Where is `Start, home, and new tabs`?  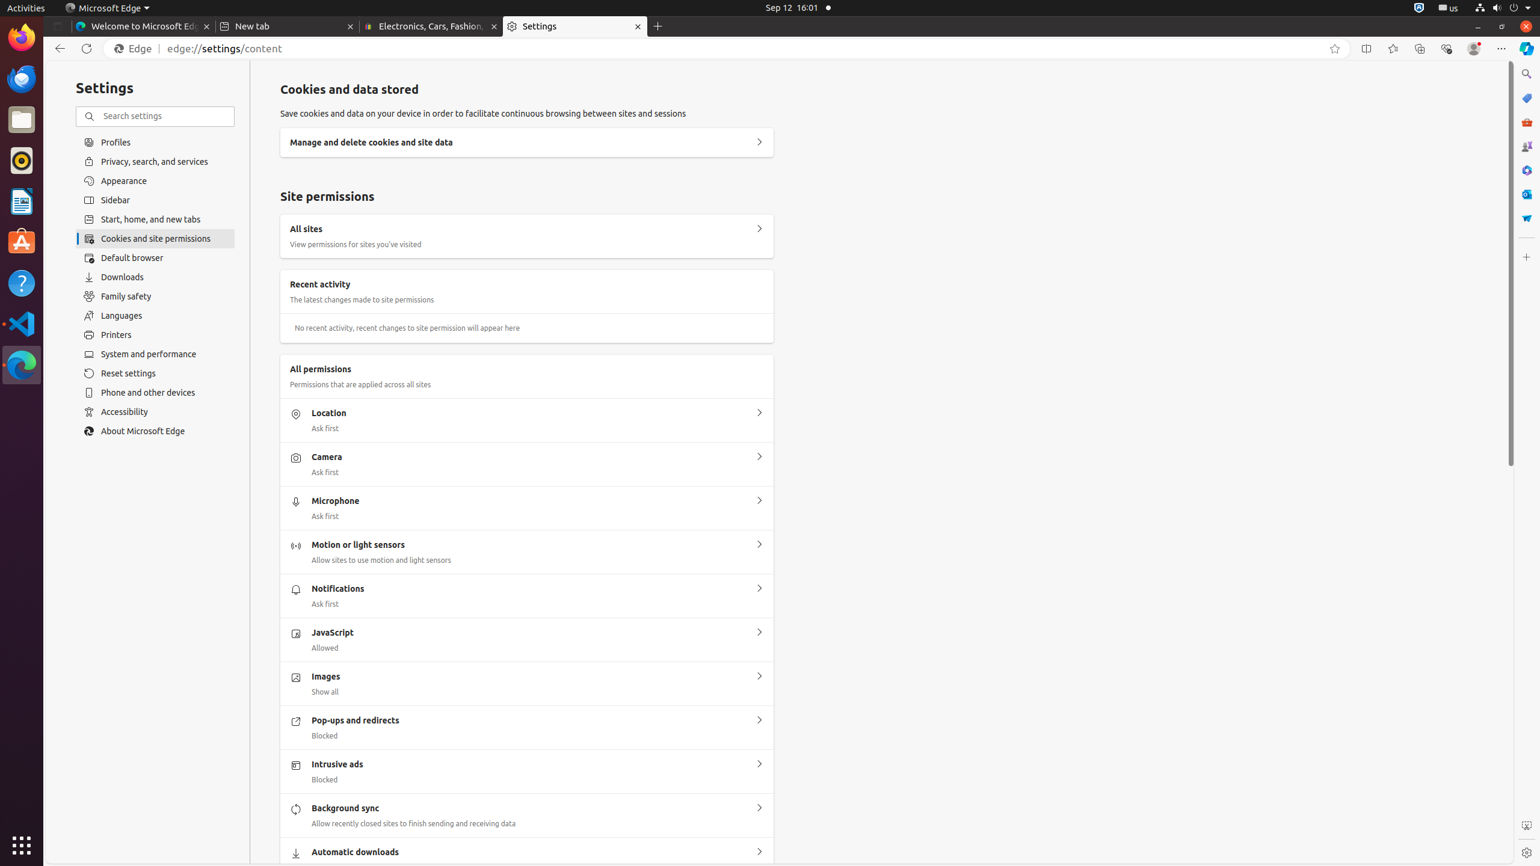
Start, home, and new tabs is located at coordinates (155, 220).